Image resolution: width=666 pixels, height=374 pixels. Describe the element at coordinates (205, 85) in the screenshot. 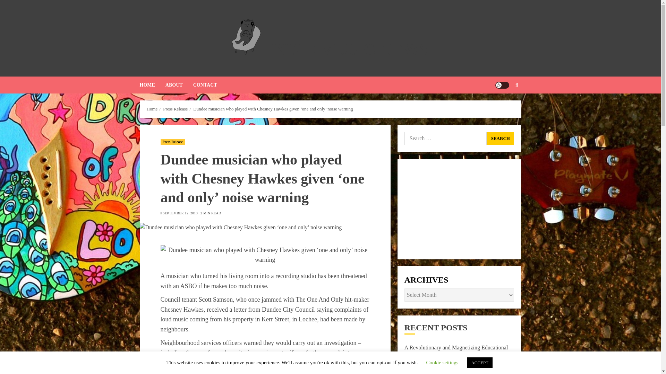

I see `CONTACT` at that location.